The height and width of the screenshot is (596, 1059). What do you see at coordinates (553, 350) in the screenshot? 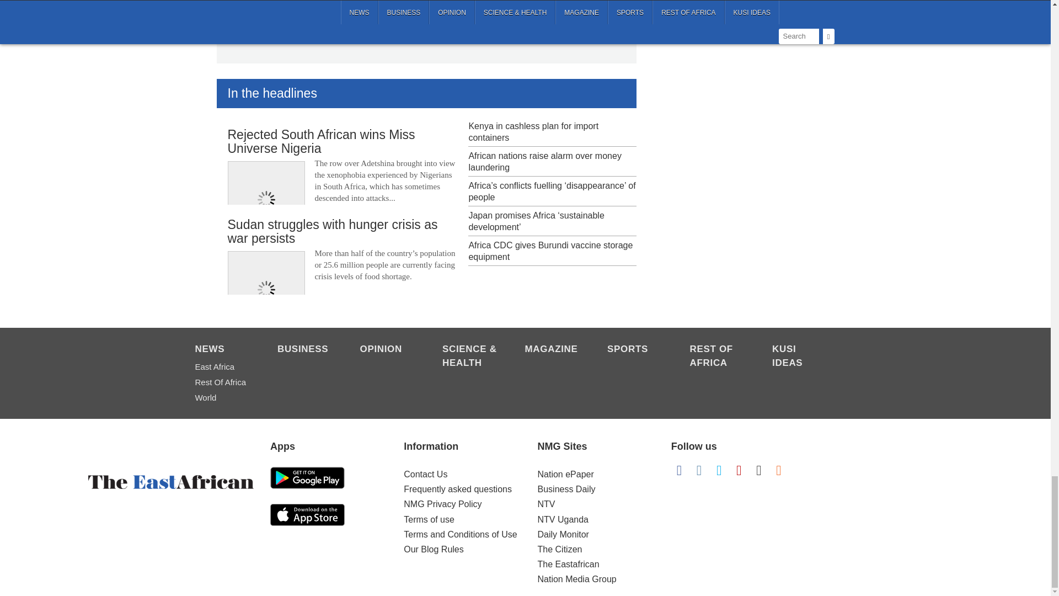
I see `Magazine` at bounding box center [553, 350].